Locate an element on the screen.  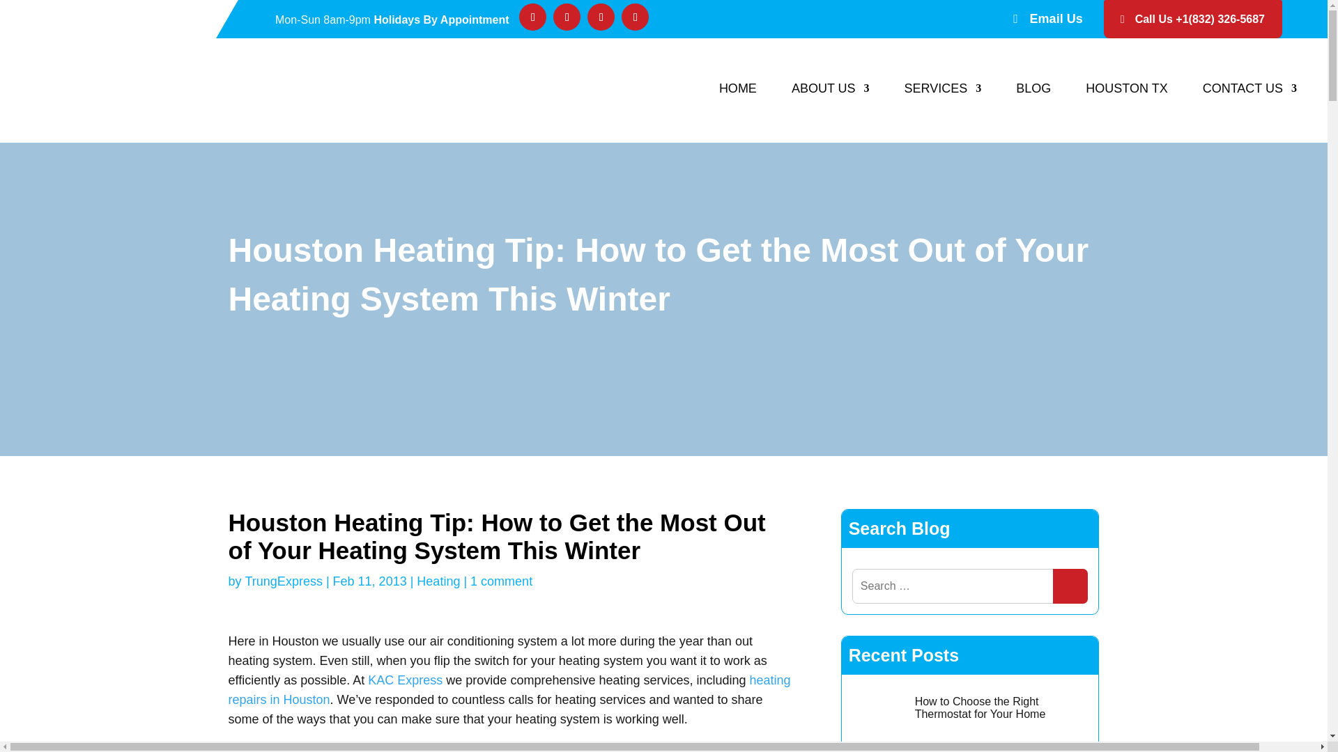
SERVICES is located at coordinates (943, 88).